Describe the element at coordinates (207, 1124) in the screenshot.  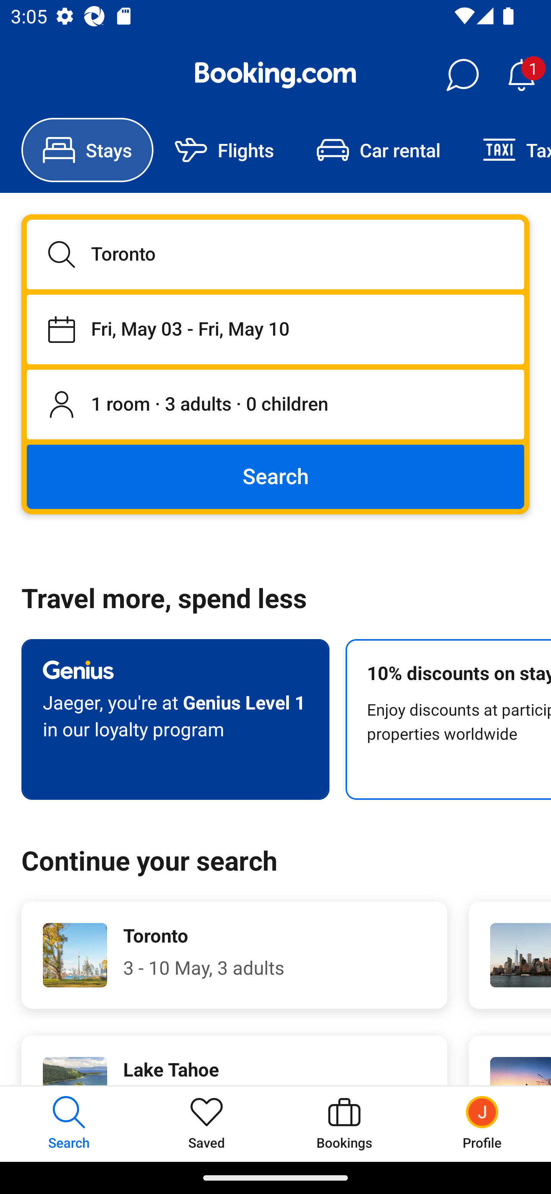
I see `Saved` at that location.